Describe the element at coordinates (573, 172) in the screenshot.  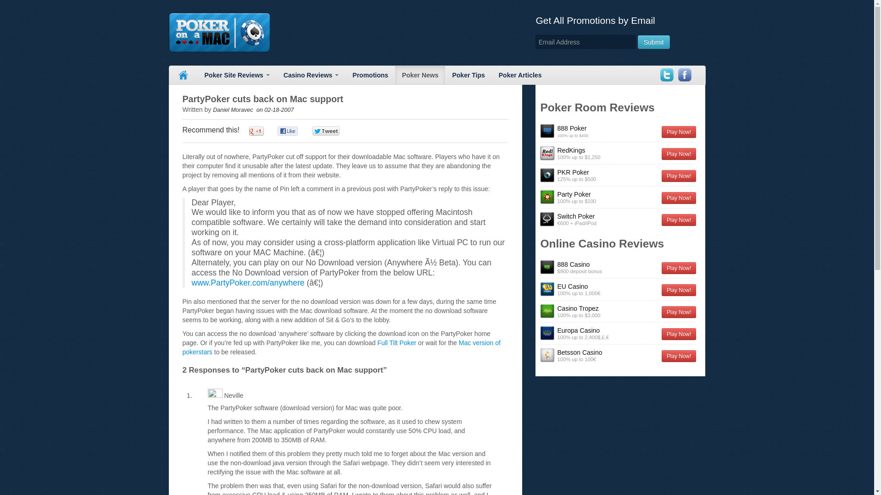
I see `PKR Poker` at that location.